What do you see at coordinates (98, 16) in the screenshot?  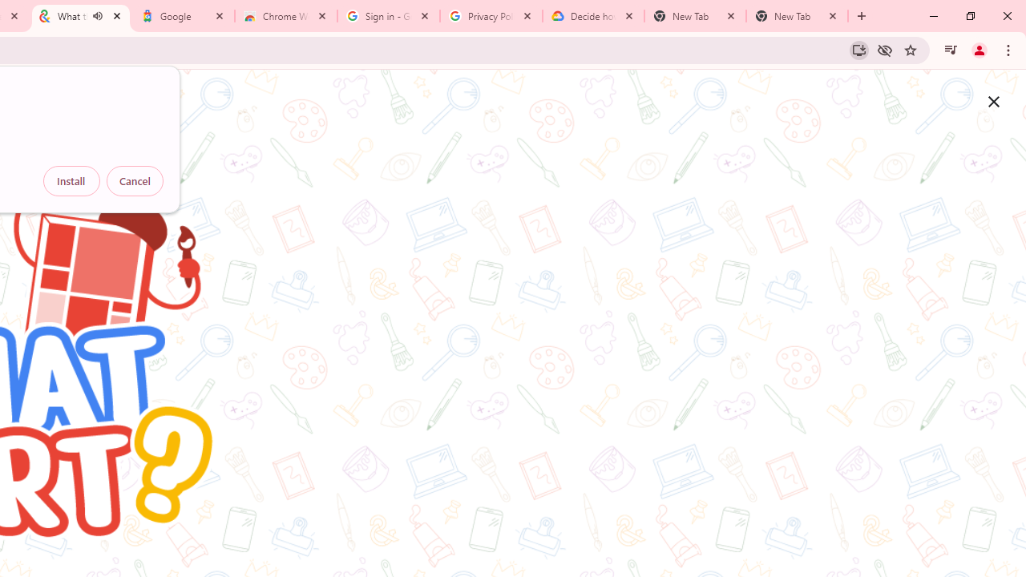 I see `Mute tab` at bounding box center [98, 16].